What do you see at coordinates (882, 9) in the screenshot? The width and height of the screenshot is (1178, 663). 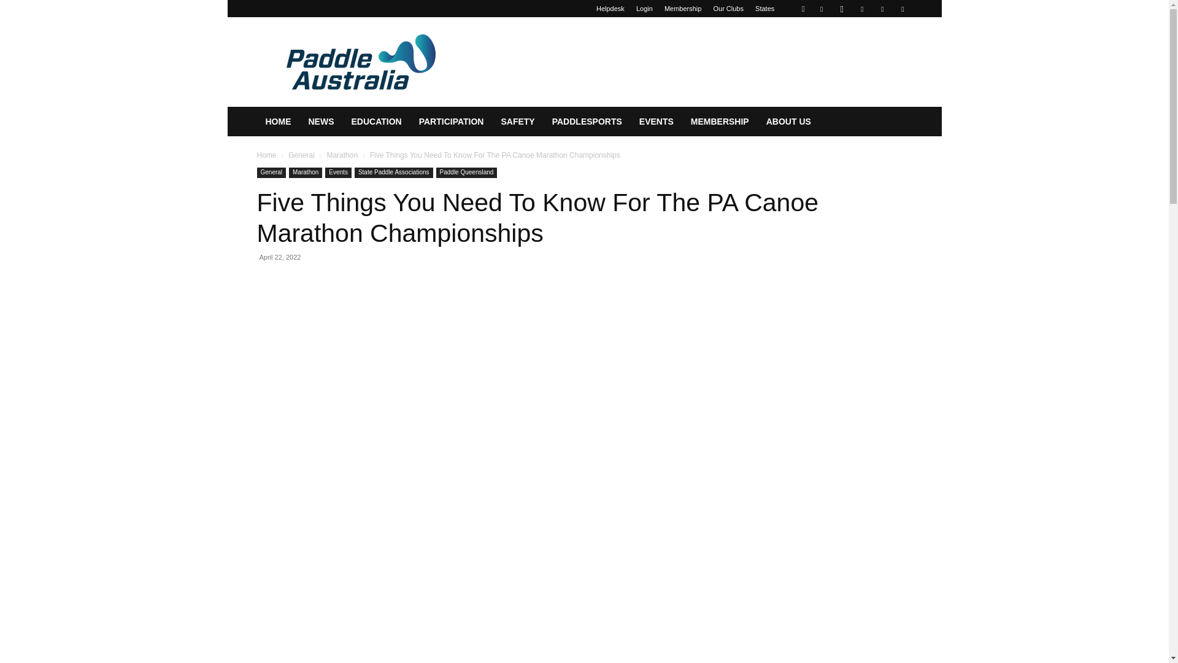 I see `Twitter` at bounding box center [882, 9].